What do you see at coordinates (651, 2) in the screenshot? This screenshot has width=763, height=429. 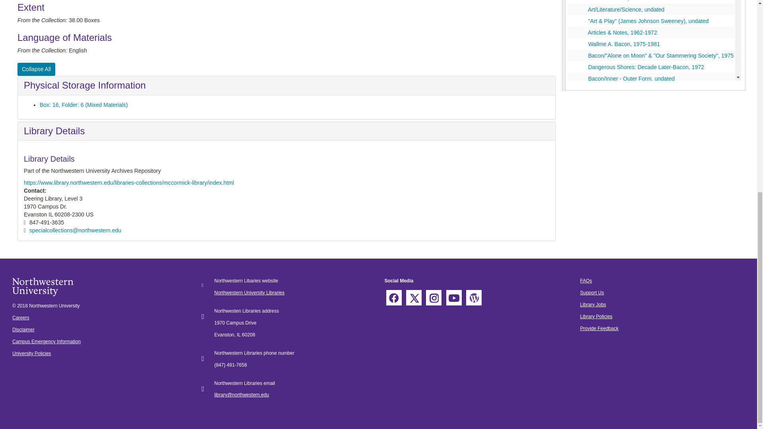 I see `Aristotle Poetics` at bounding box center [651, 2].